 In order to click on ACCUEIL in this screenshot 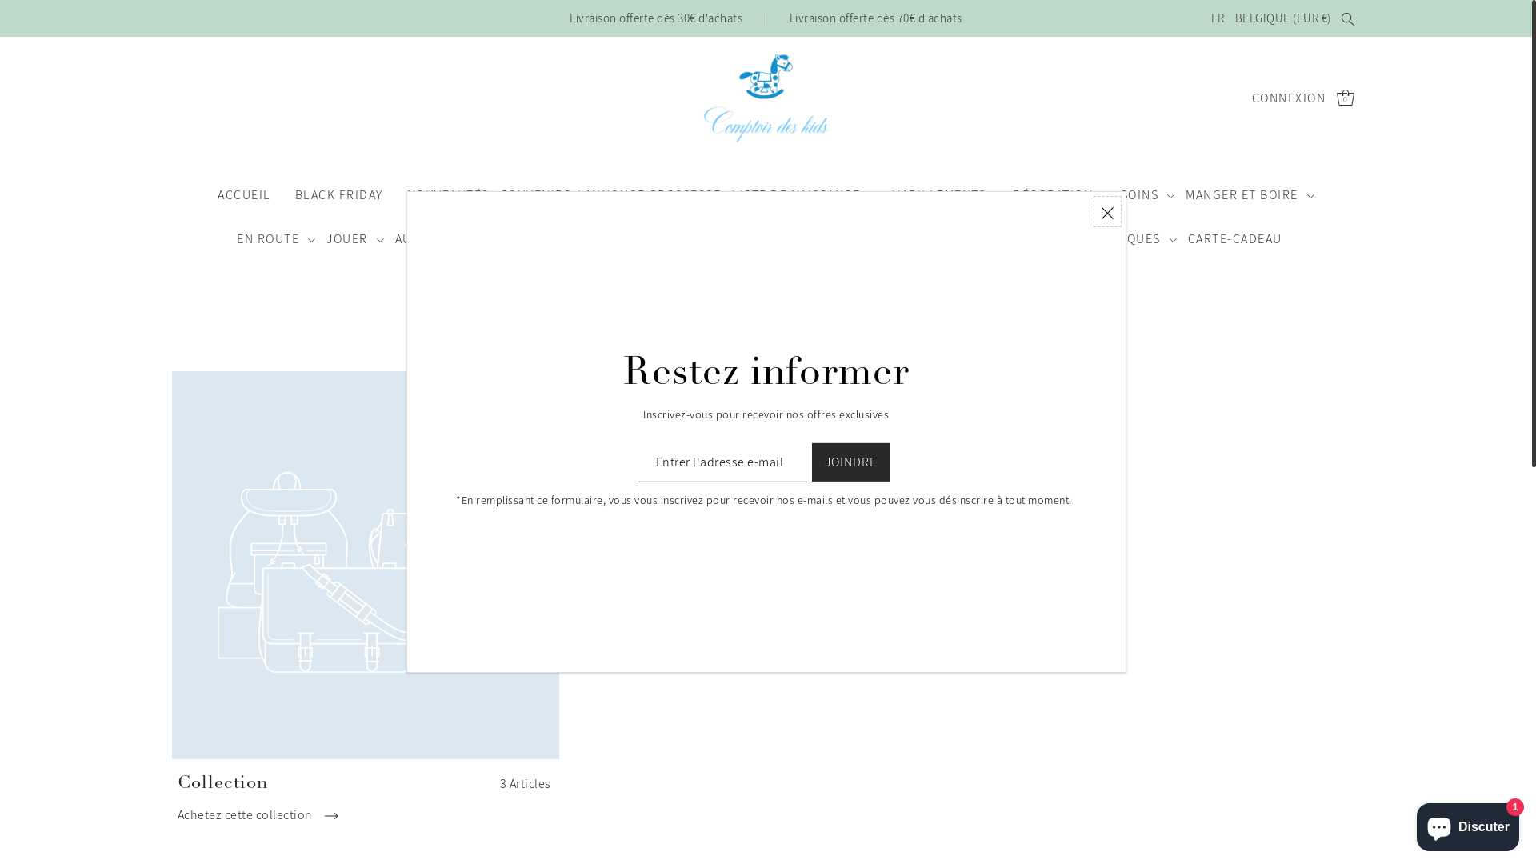, I will do `click(245, 195)`.